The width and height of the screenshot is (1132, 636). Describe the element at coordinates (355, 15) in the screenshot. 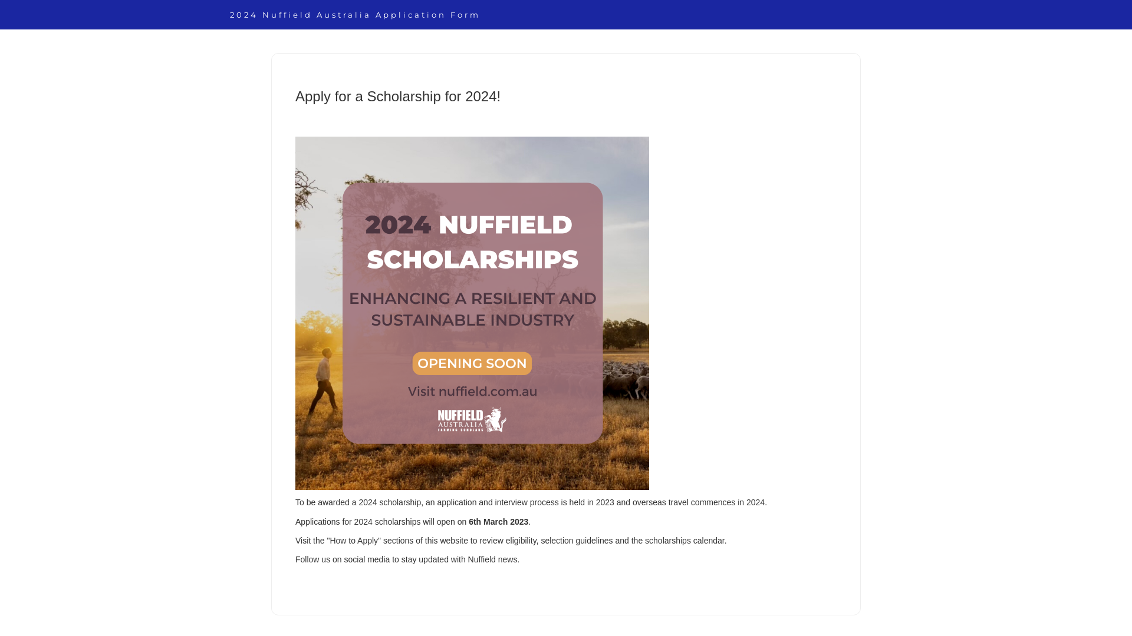

I see `2024 Nuffield Australia Application Form` at that location.